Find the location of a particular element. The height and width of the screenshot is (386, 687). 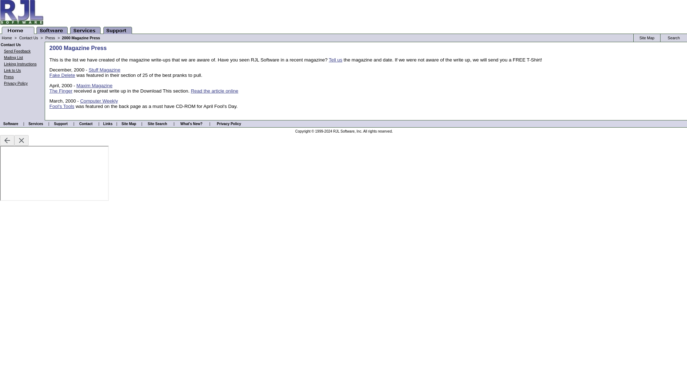

Site Map is located at coordinates (129, 124).